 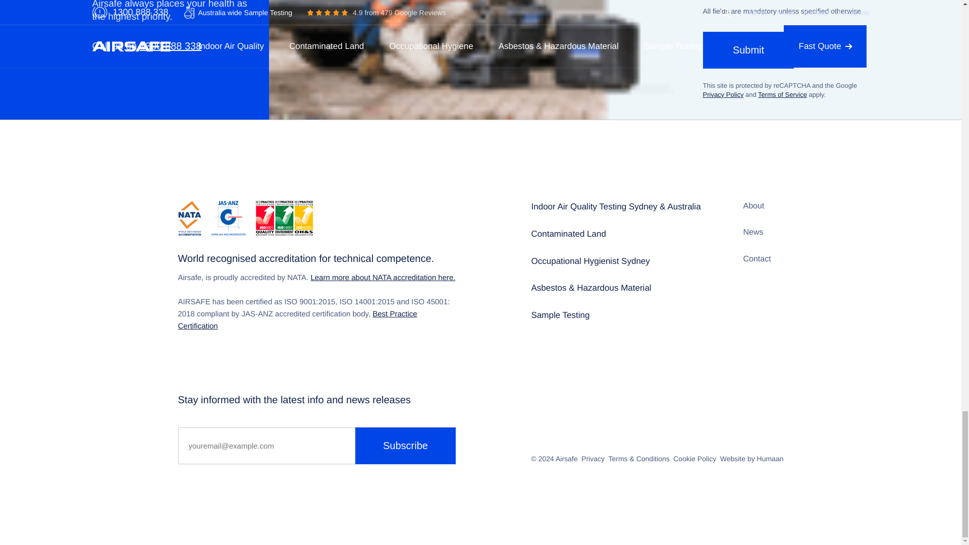 What do you see at coordinates (639, 458) in the screenshot?
I see `Terms and Conditions` at bounding box center [639, 458].